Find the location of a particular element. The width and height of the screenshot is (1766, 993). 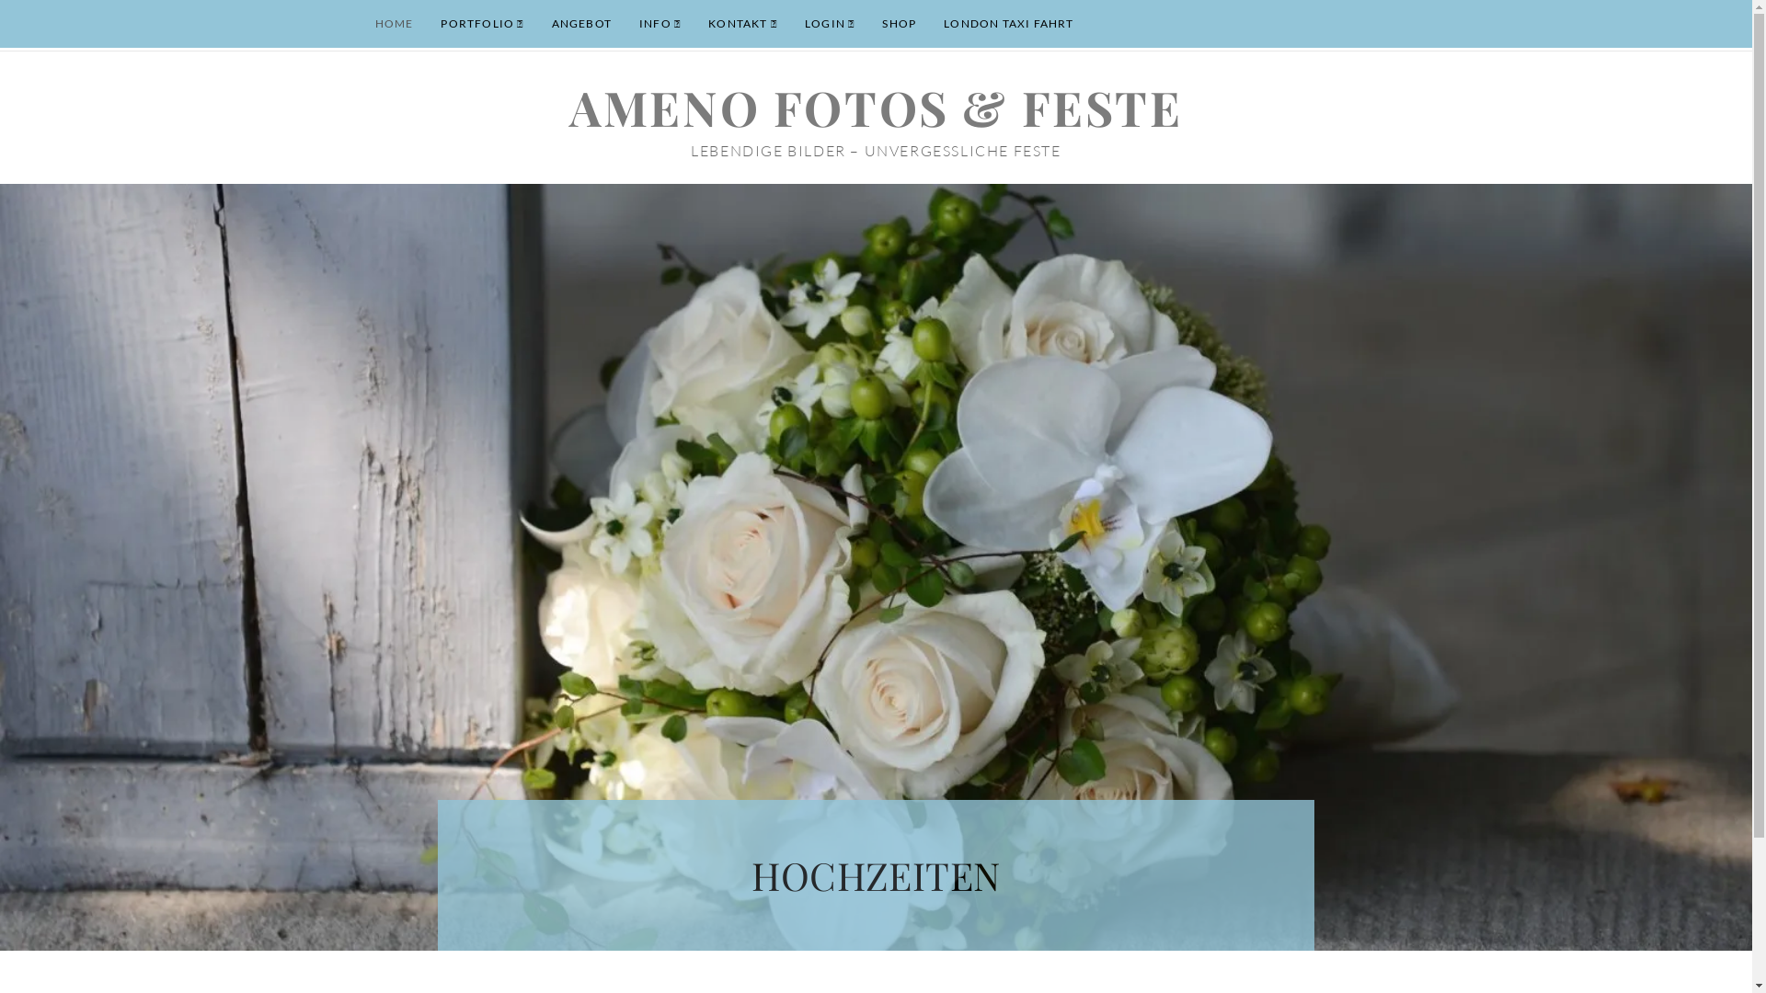

KONTAKT is located at coordinates (743, 24).